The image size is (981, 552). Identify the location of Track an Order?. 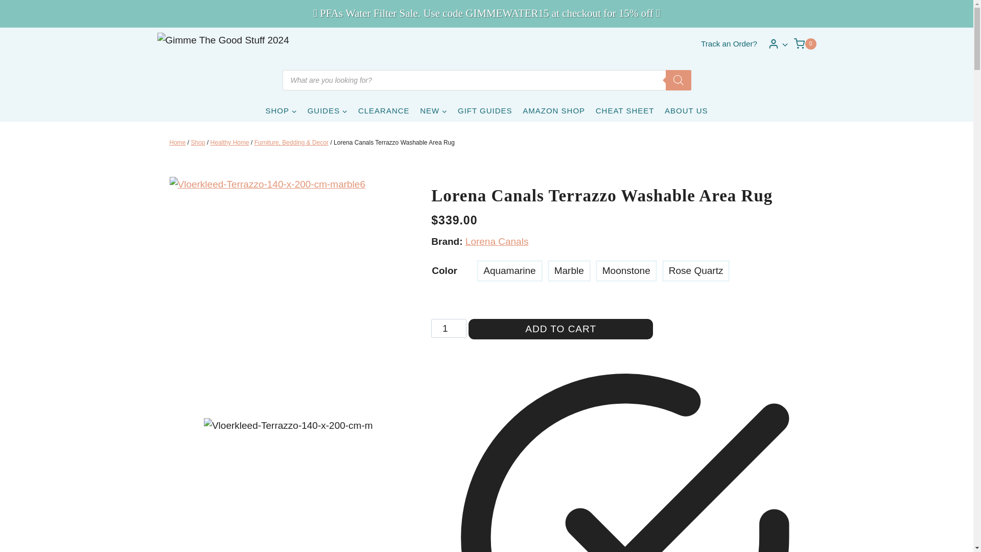
(729, 43).